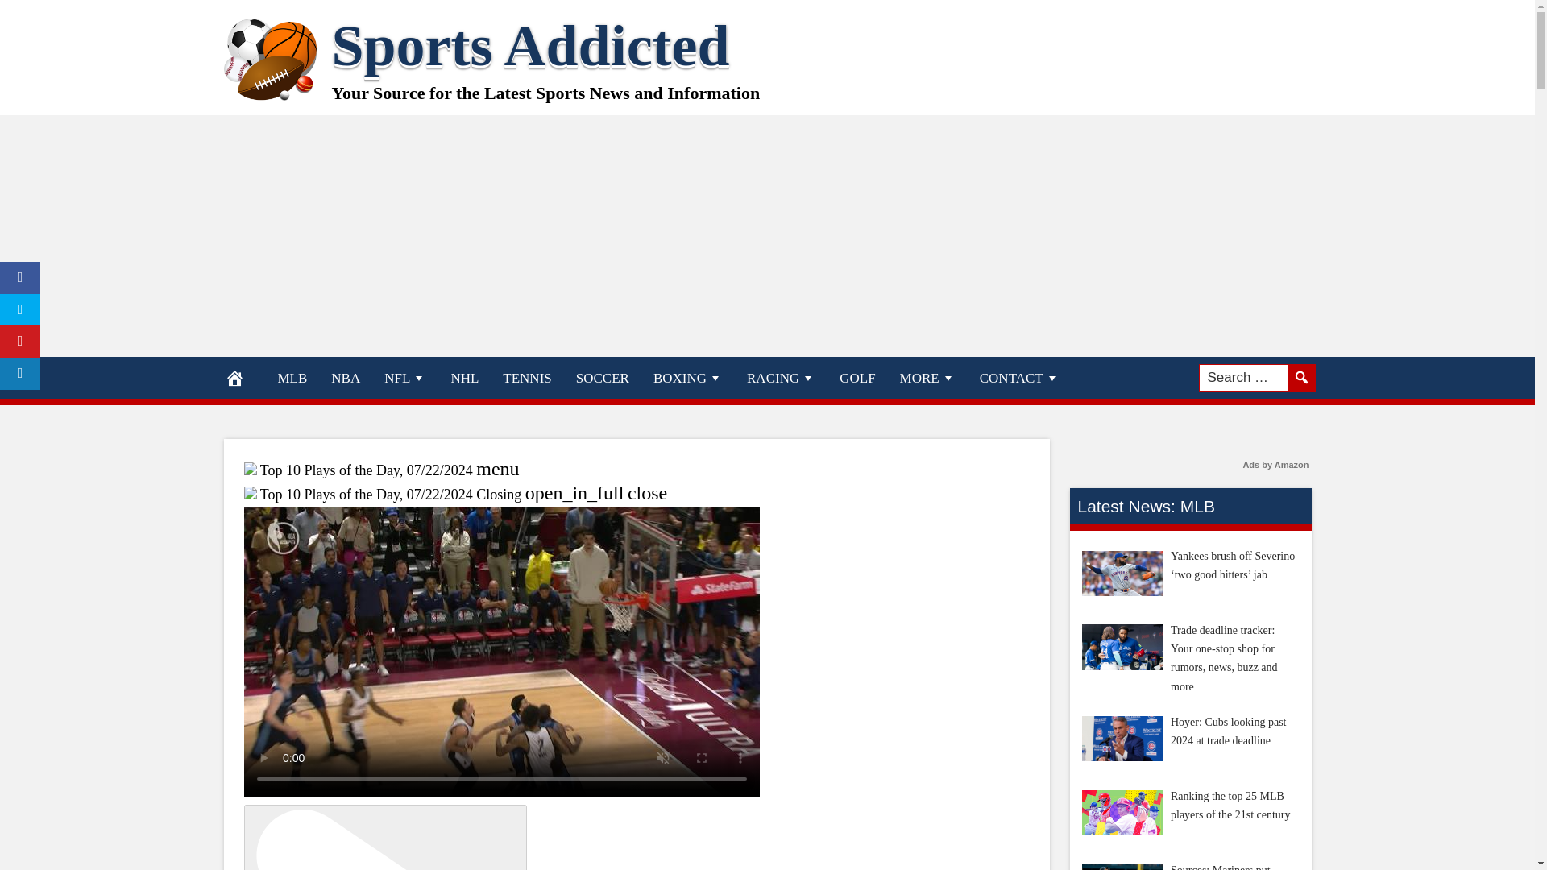 The image size is (1547, 870). I want to click on NFL, so click(404, 377).